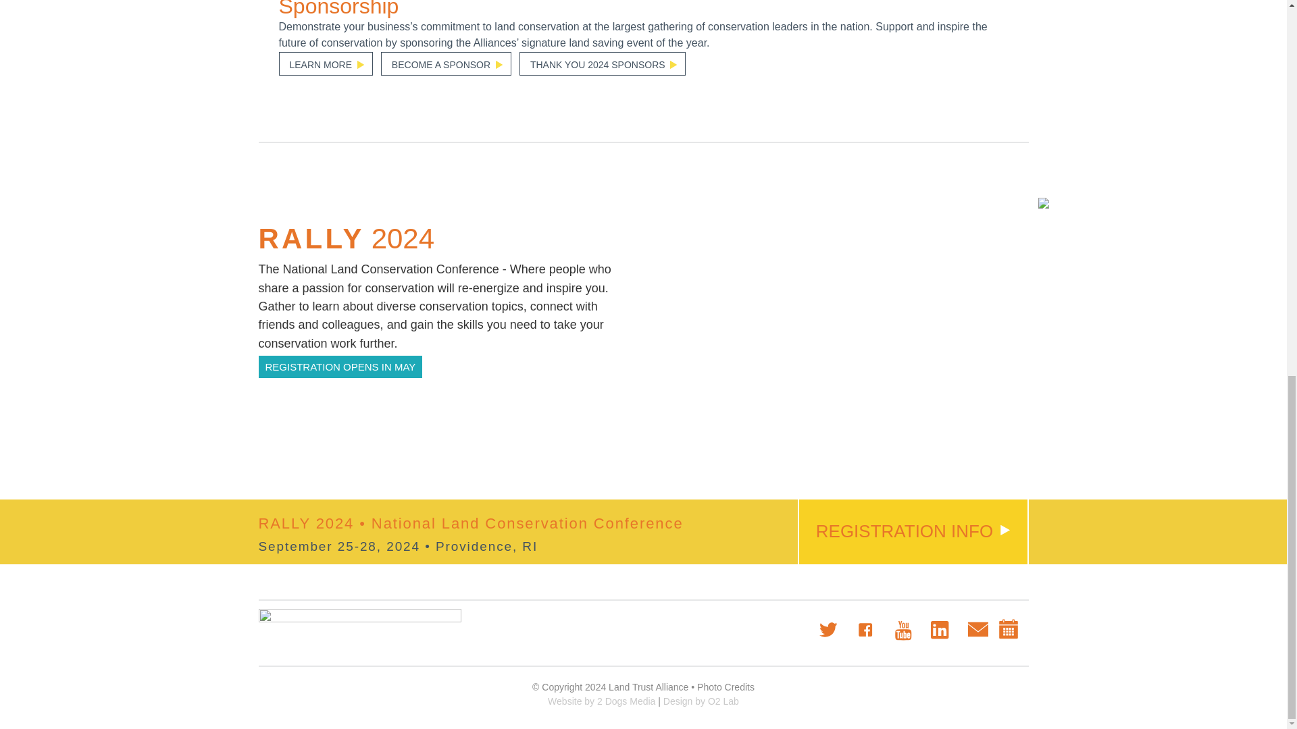 This screenshot has width=1297, height=729. Describe the element at coordinates (701, 701) in the screenshot. I see `O2 Lab` at that location.